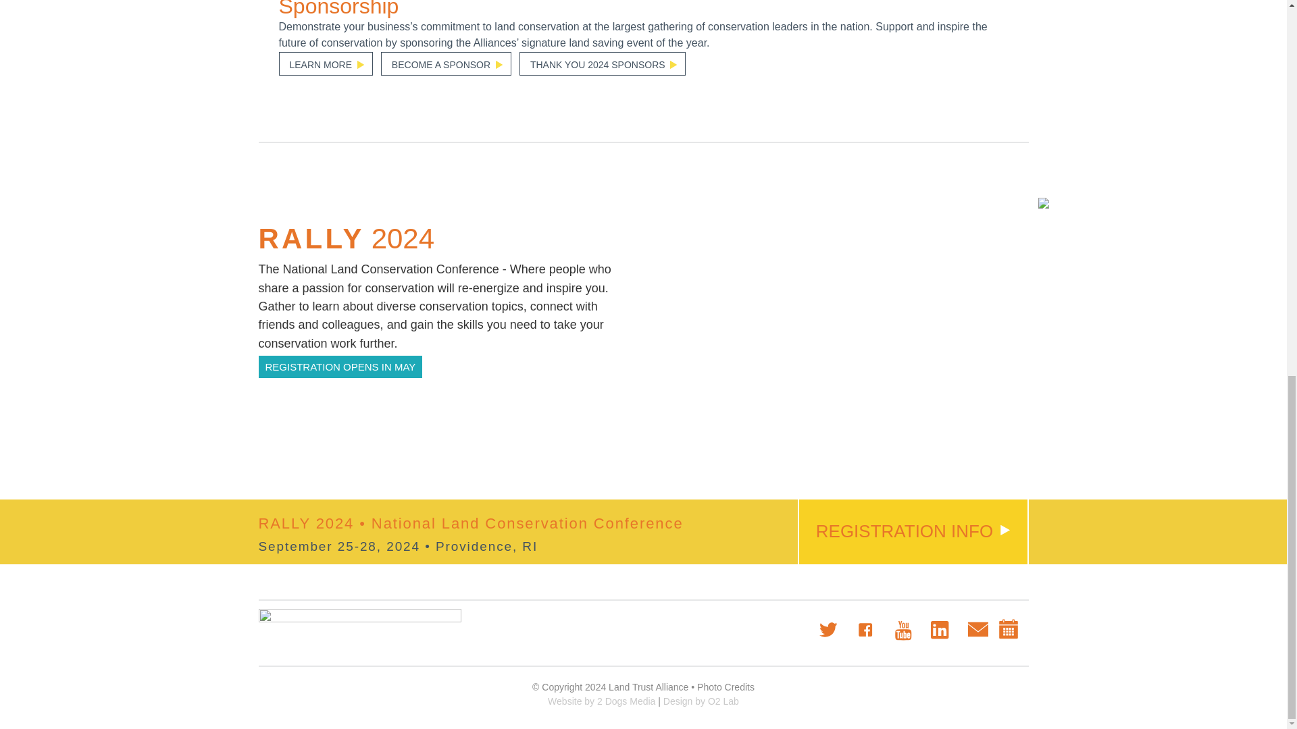 This screenshot has width=1297, height=729. Describe the element at coordinates (701, 701) in the screenshot. I see `O2 Lab` at that location.